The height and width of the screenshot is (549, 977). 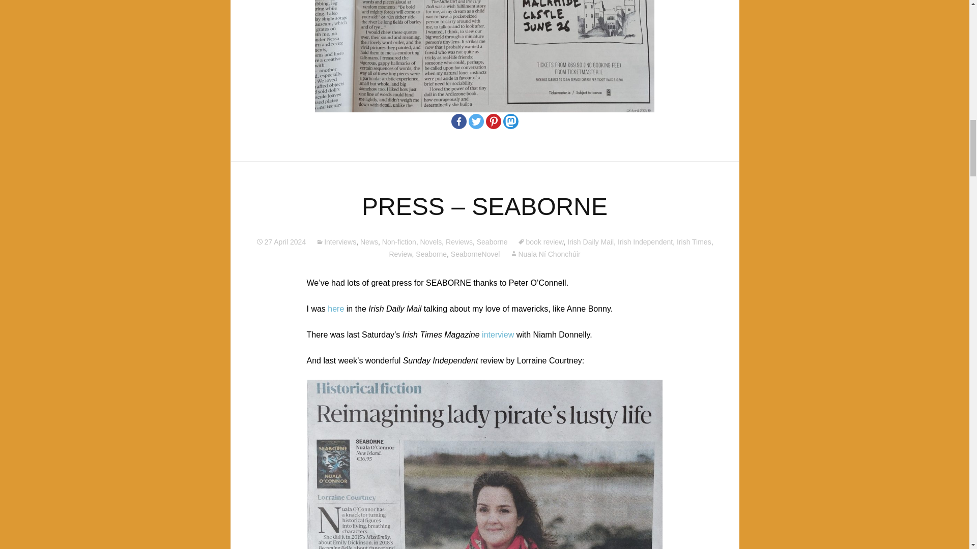 I want to click on Mastodon, so click(x=510, y=121).